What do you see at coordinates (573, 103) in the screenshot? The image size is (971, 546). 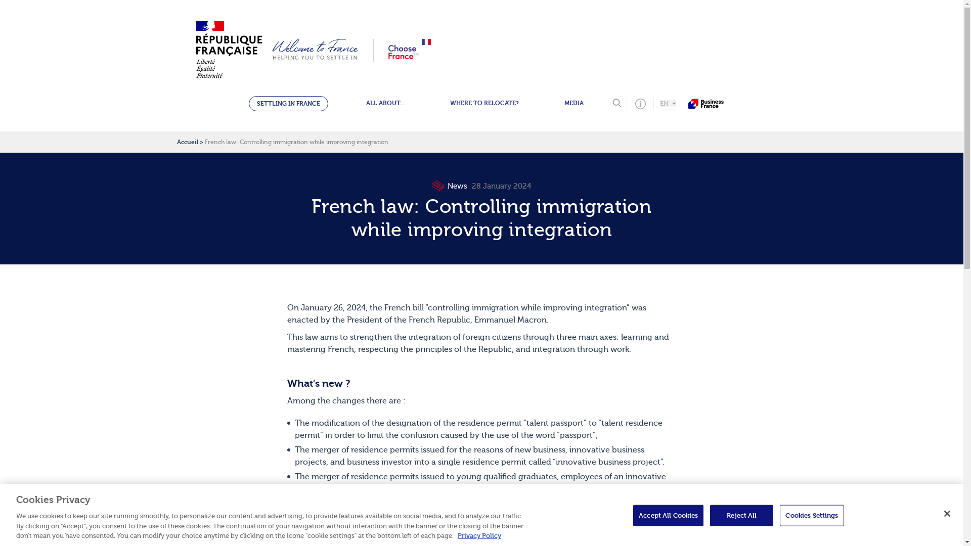 I see `MEDIA` at bounding box center [573, 103].